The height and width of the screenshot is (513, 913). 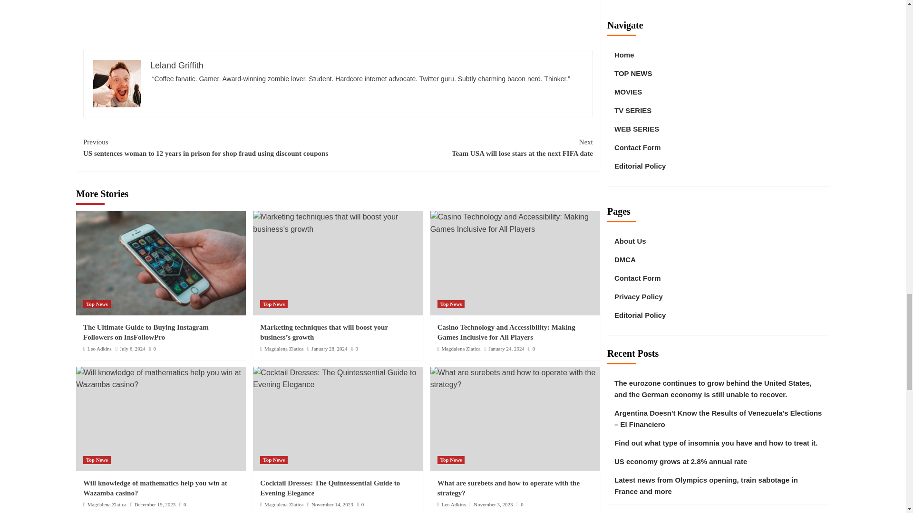 What do you see at coordinates (274, 304) in the screenshot?
I see `Top News` at bounding box center [274, 304].